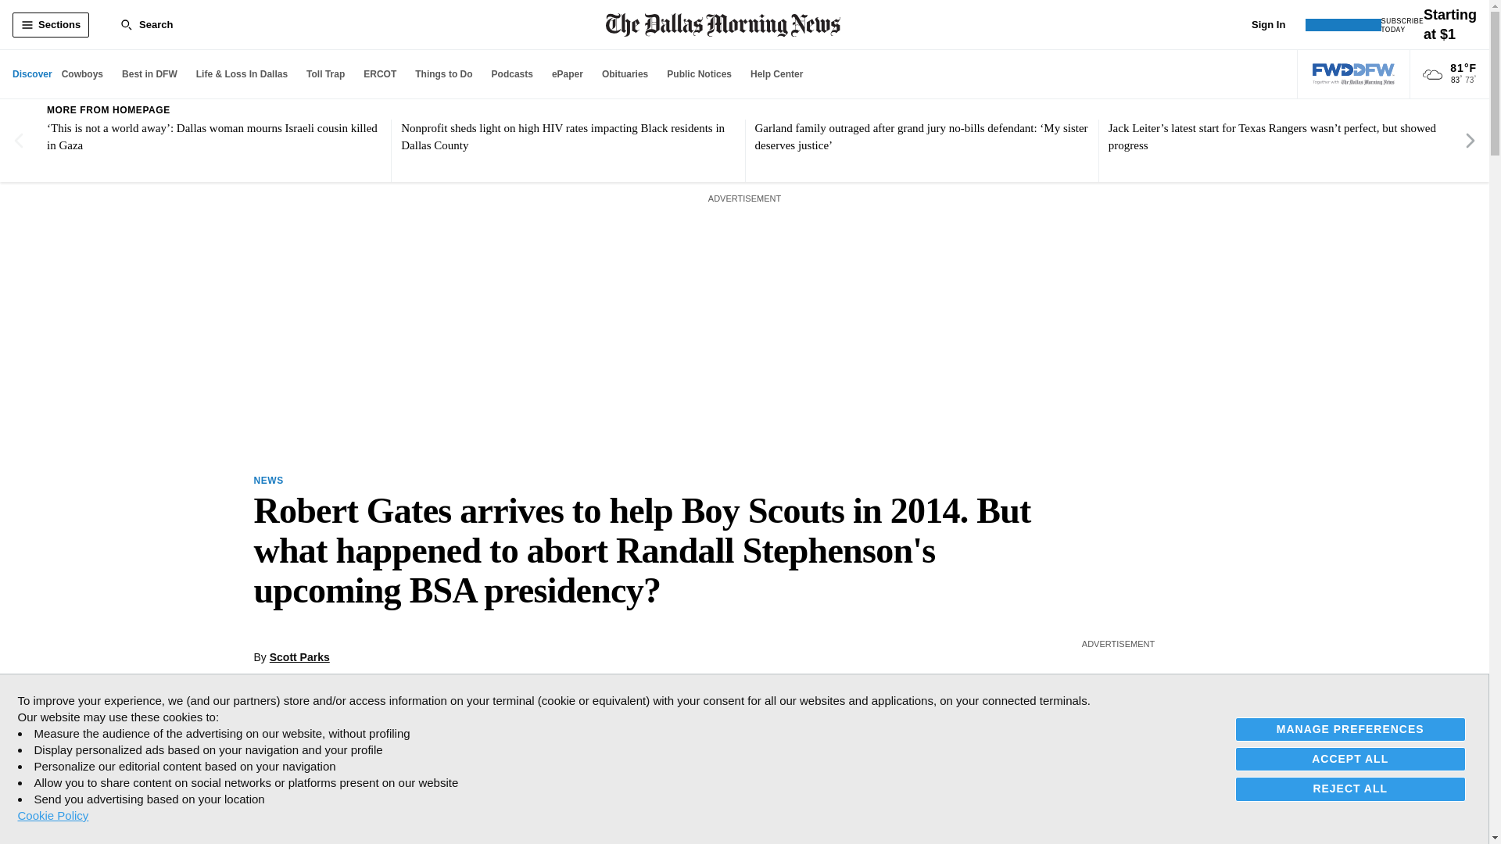 The height and width of the screenshot is (844, 1501). What do you see at coordinates (1432, 75) in the screenshot?
I see `Overcast clouds` at bounding box center [1432, 75].